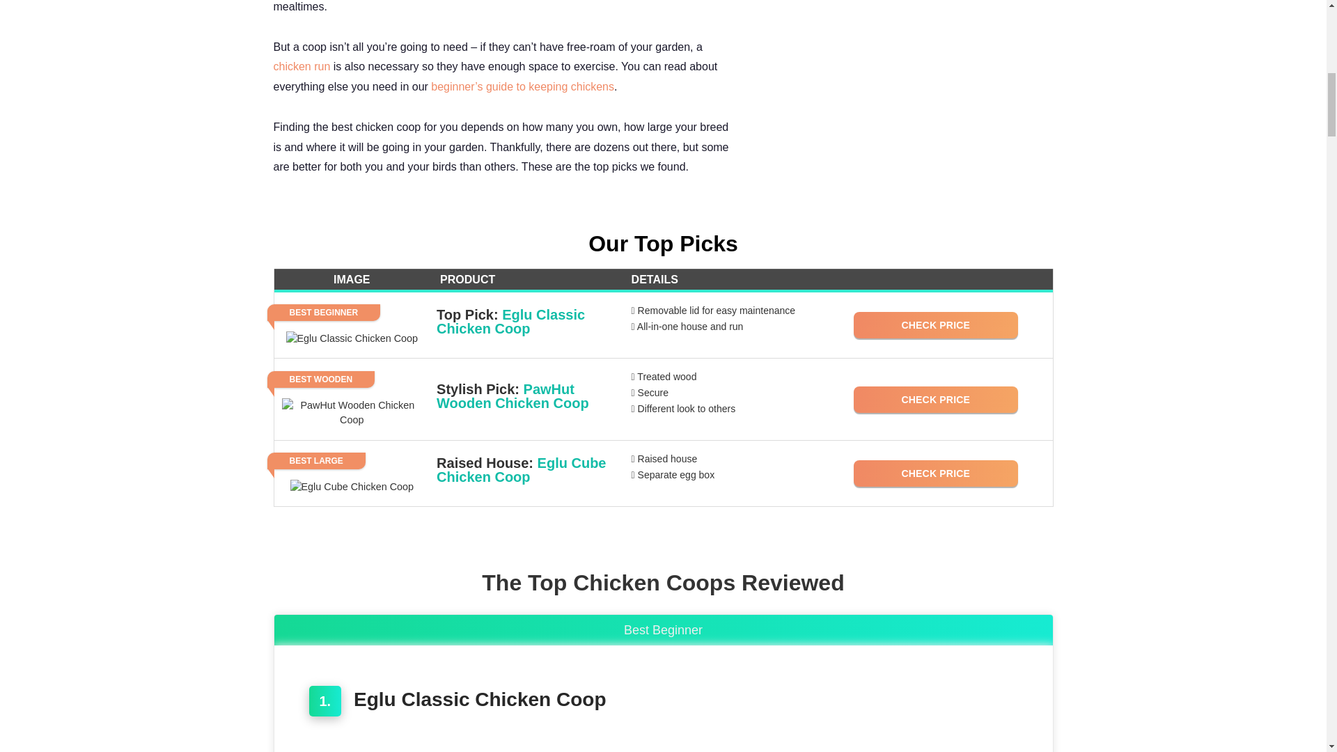 The height and width of the screenshot is (752, 1337). I want to click on CHECK PRICE, so click(936, 473).